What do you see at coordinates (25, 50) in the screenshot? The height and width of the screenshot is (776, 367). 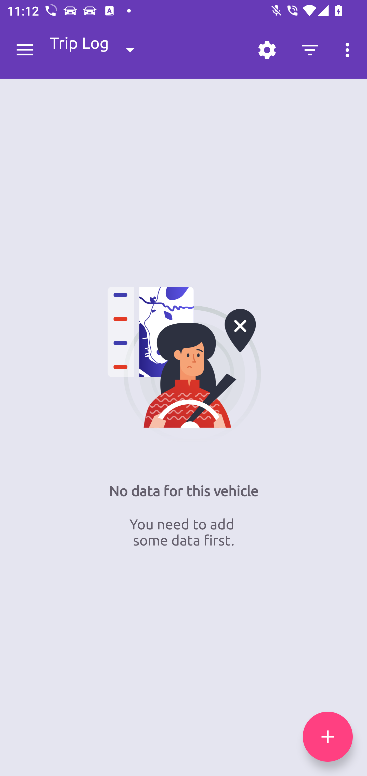 I see `Fuelio` at bounding box center [25, 50].